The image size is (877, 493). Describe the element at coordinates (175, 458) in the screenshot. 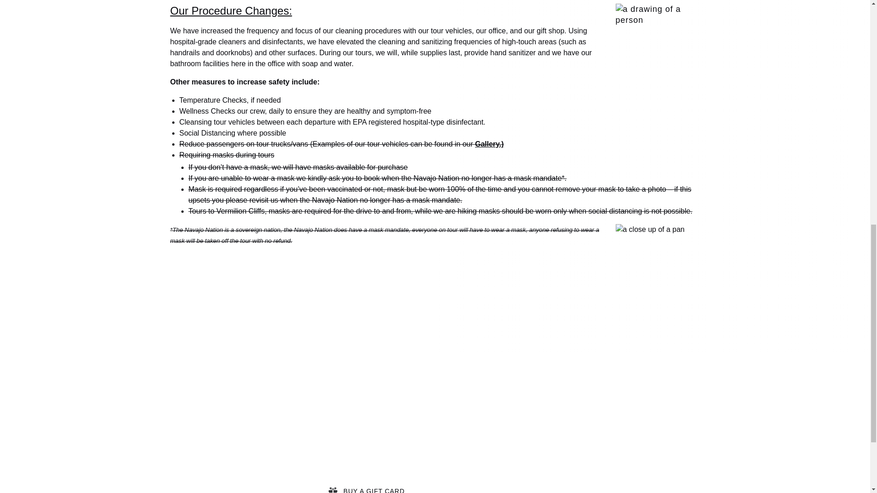

I see `Map Marker` at that location.